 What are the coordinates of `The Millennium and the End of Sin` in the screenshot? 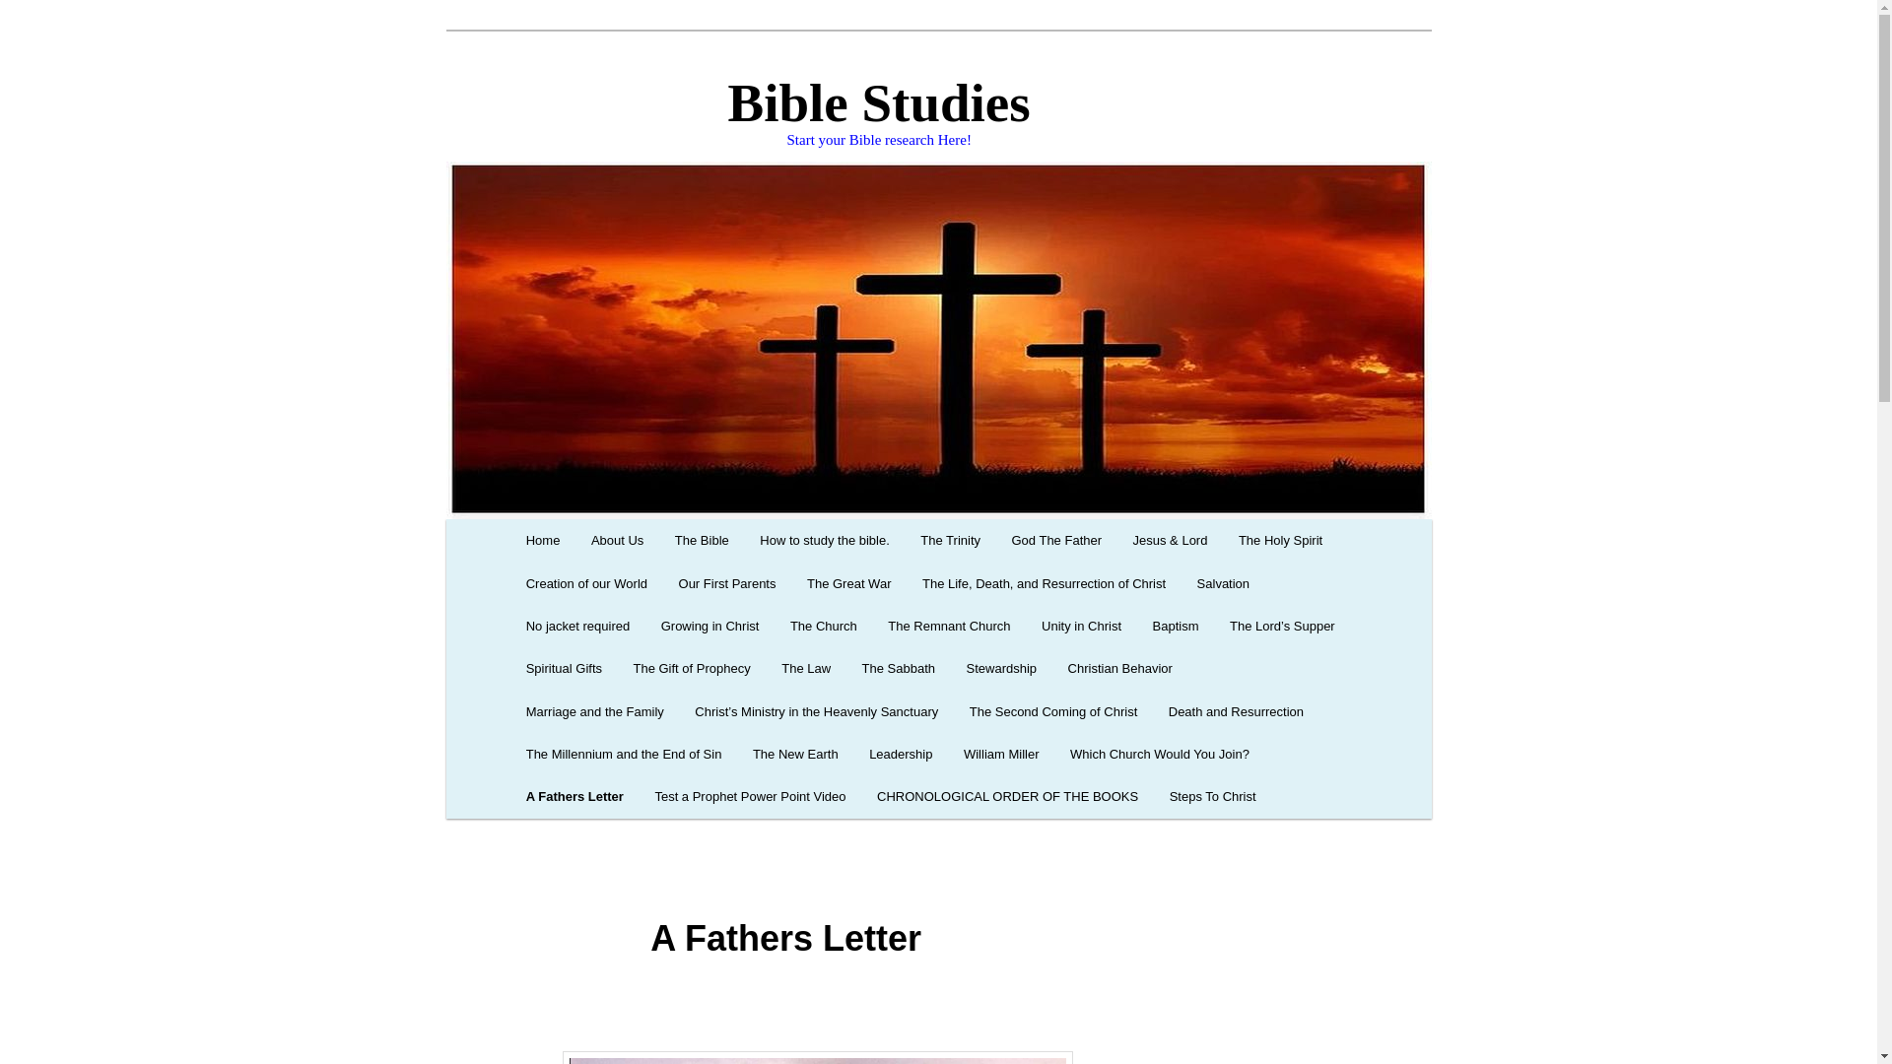 It's located at (624, 755).